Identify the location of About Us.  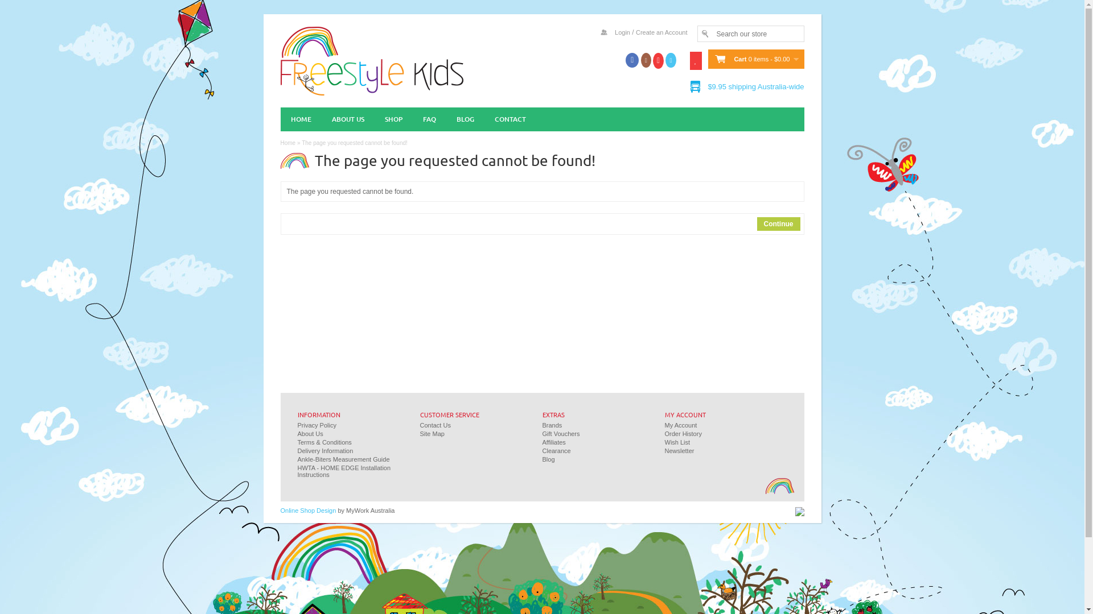
(310, 434).